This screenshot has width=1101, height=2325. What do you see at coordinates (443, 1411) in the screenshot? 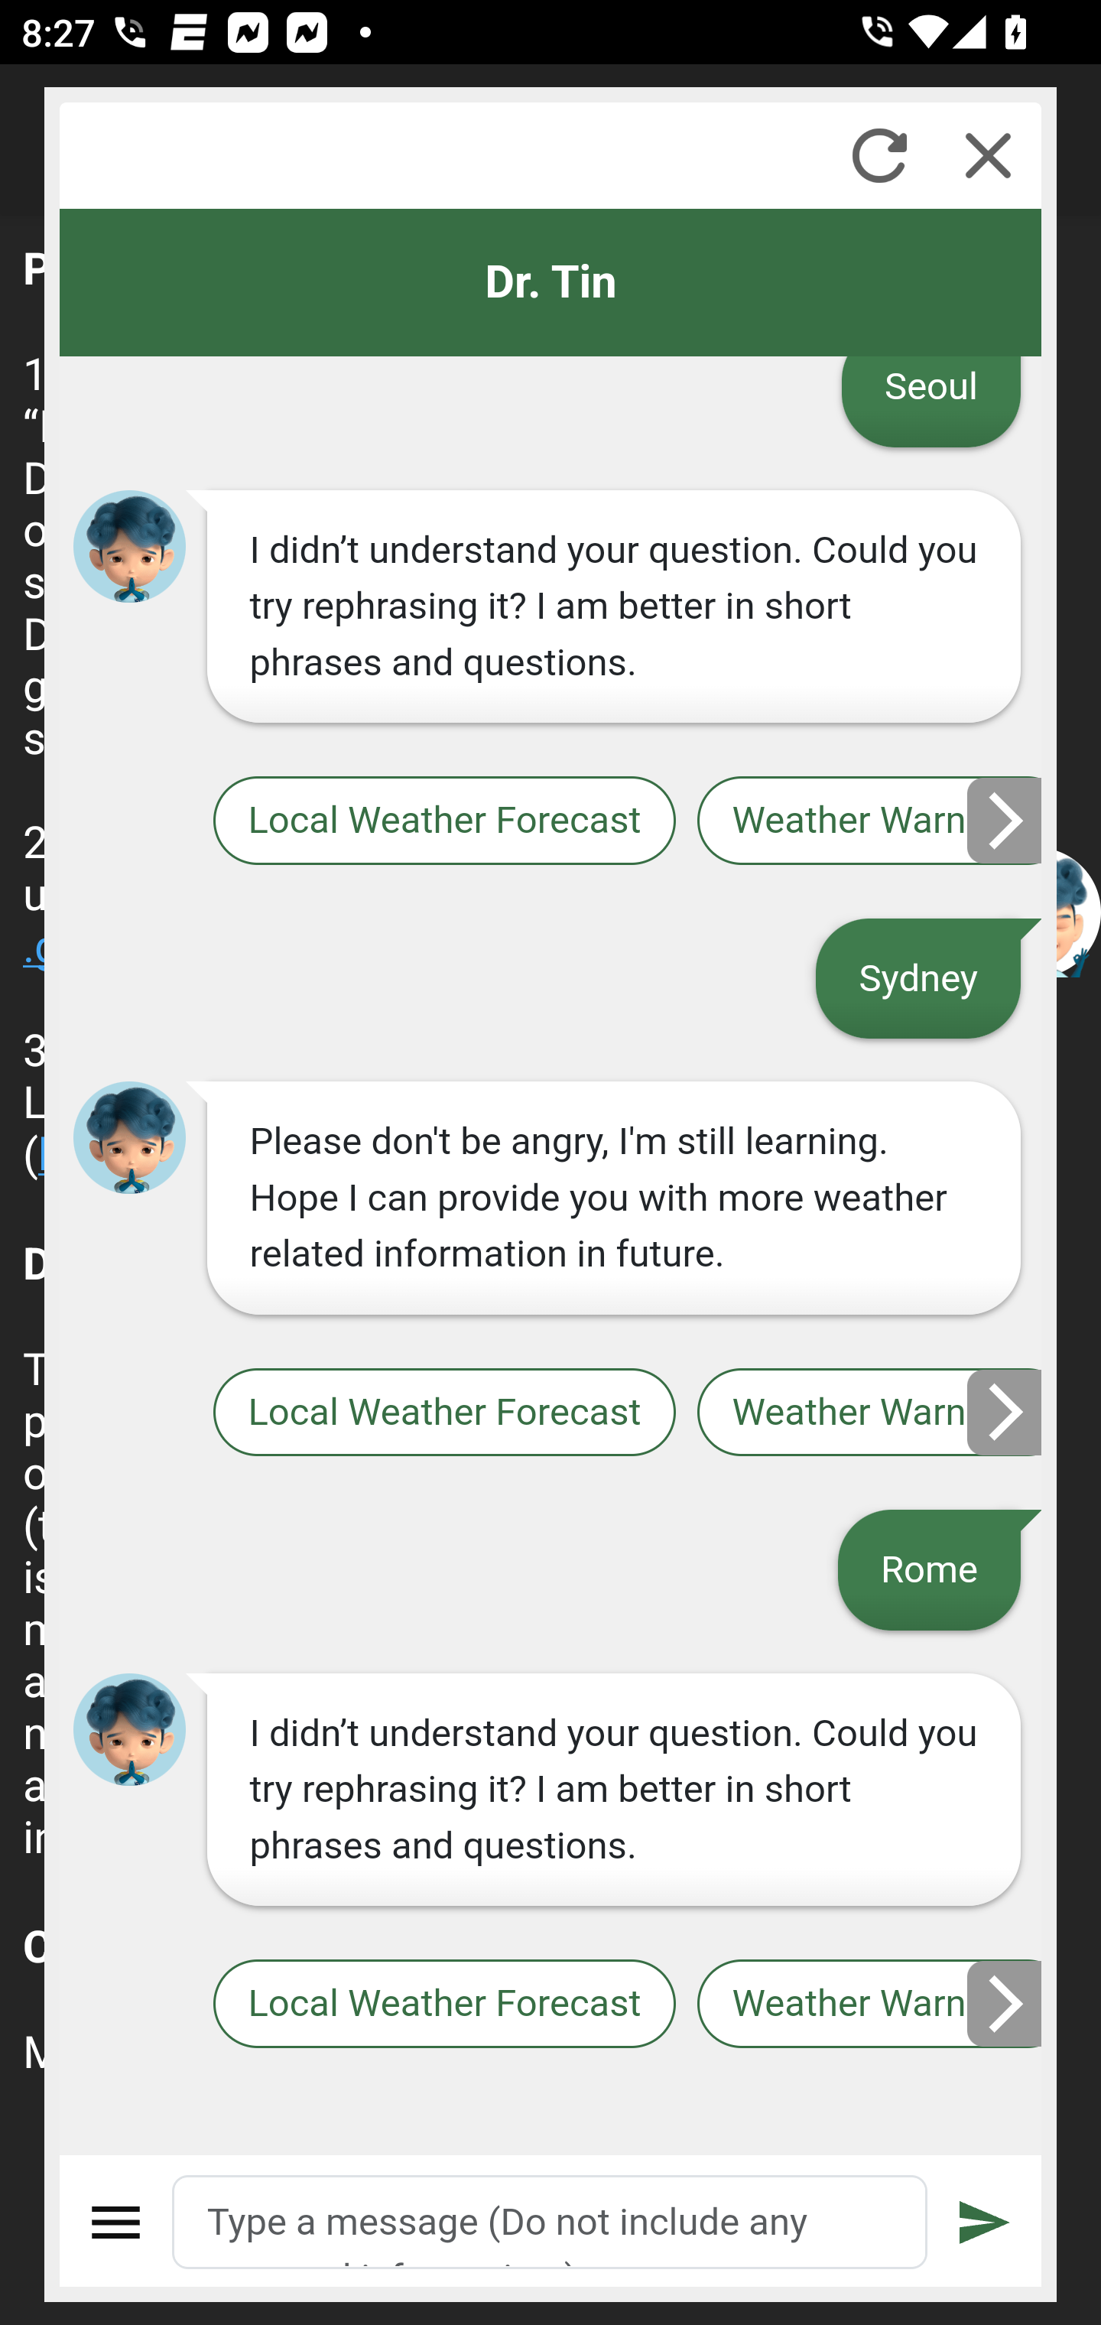
I see `Local Weather Forecast` at bounding box center [443, 1411].